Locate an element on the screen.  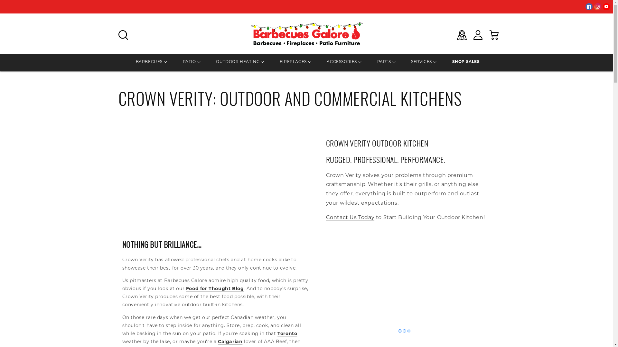
SHOP SALES is located at coordinates (466, 62).